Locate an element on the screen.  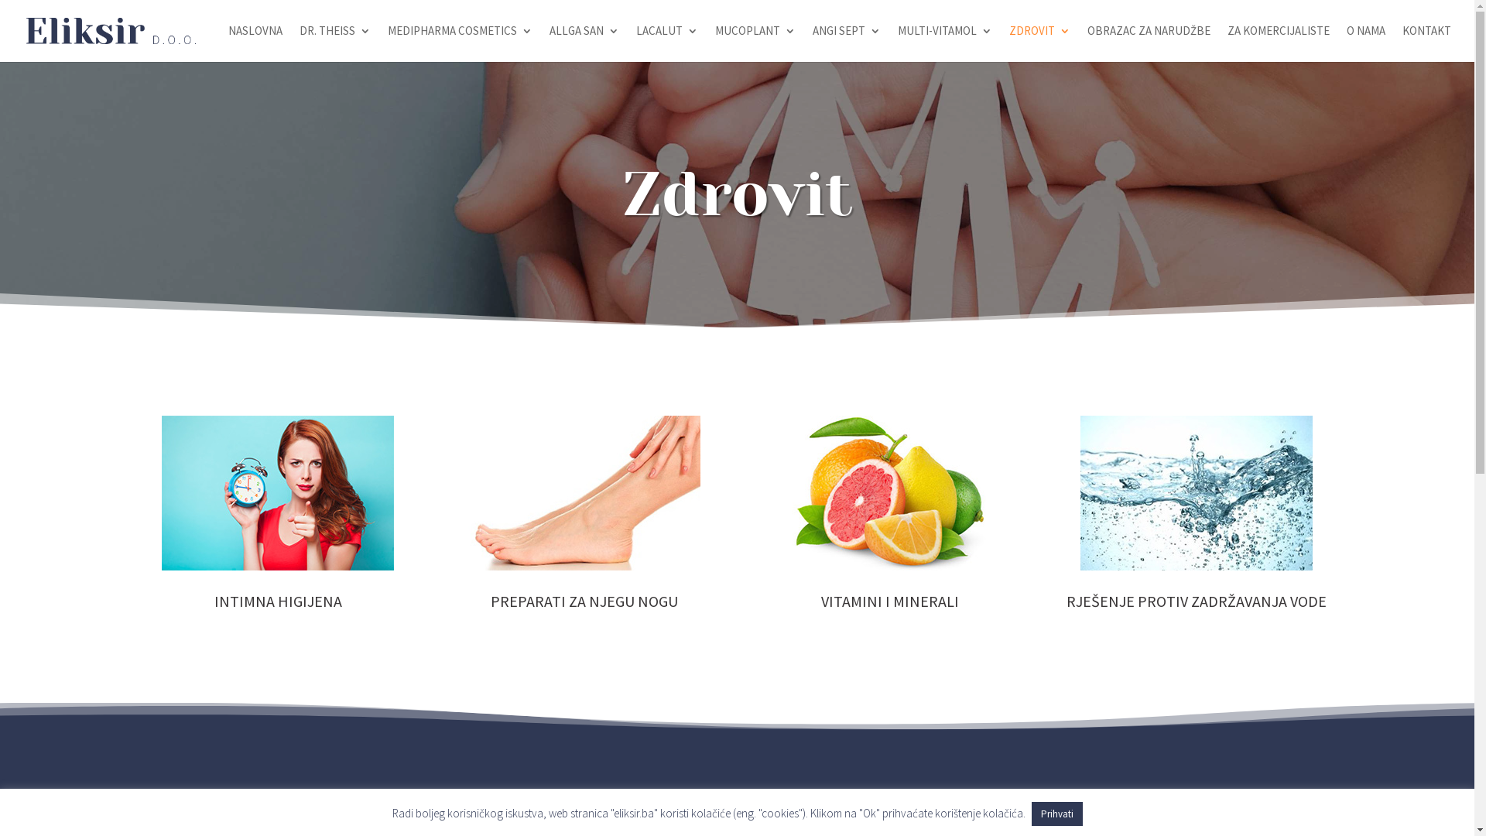
ANGI SEPT is located at coordinates (847, 43).